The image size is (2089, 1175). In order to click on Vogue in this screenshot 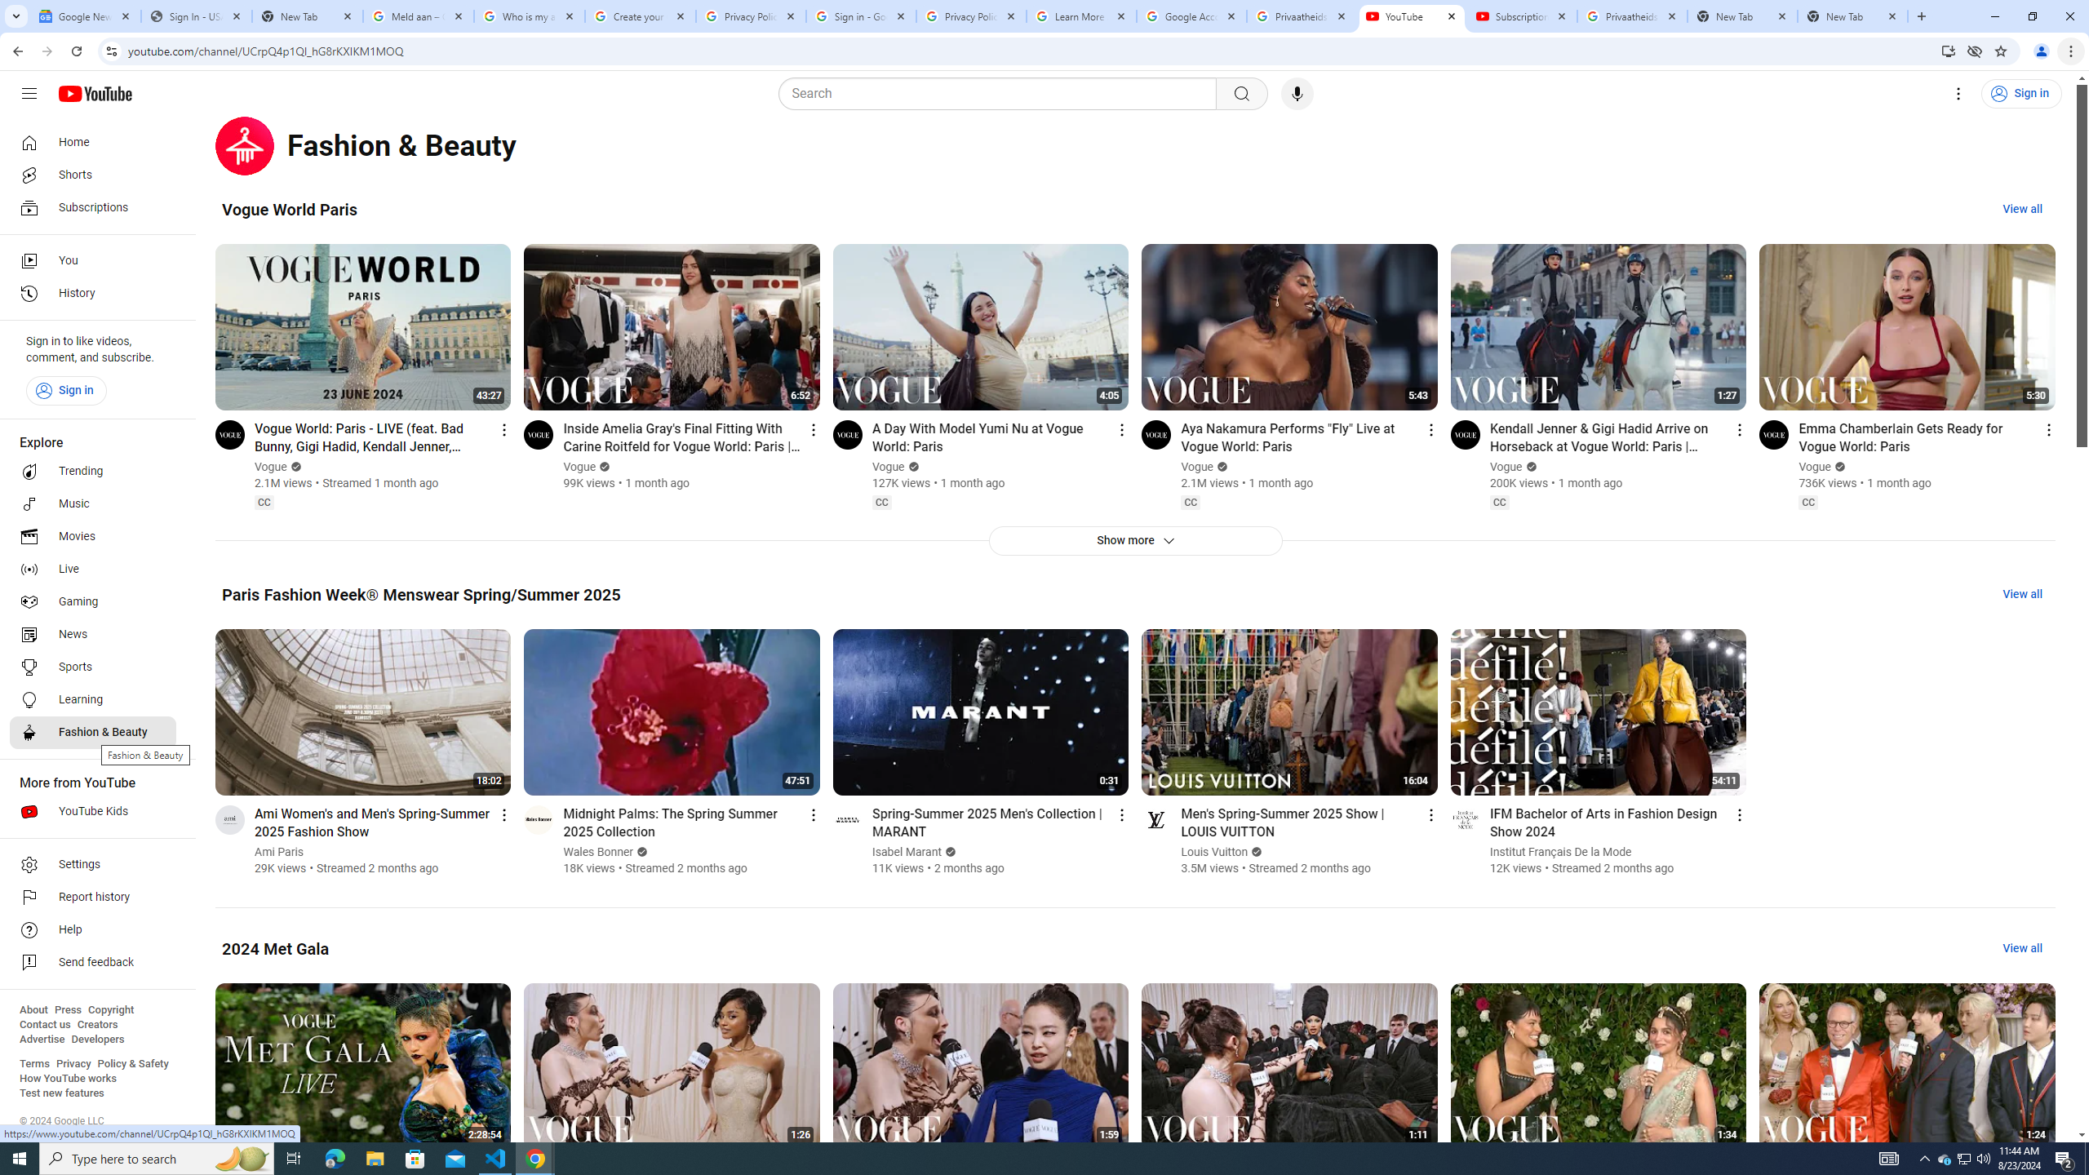, I will do `click(1815, 467)`.